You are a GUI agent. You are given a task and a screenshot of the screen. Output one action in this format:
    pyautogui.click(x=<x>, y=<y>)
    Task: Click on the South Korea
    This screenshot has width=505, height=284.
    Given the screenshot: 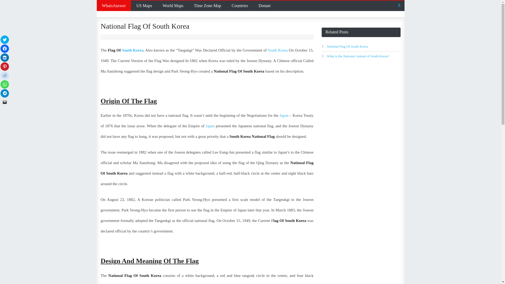 What is the action you would take?
    pyautogui.click(x=278, y=50)
    